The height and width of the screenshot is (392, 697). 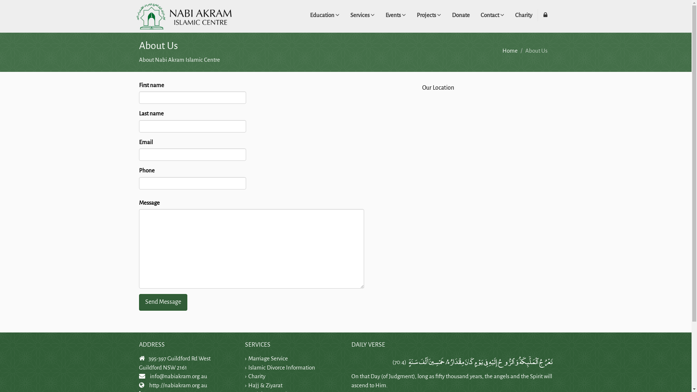 I want to click on Islamic Divorce Information, so click(x=282, y=367).